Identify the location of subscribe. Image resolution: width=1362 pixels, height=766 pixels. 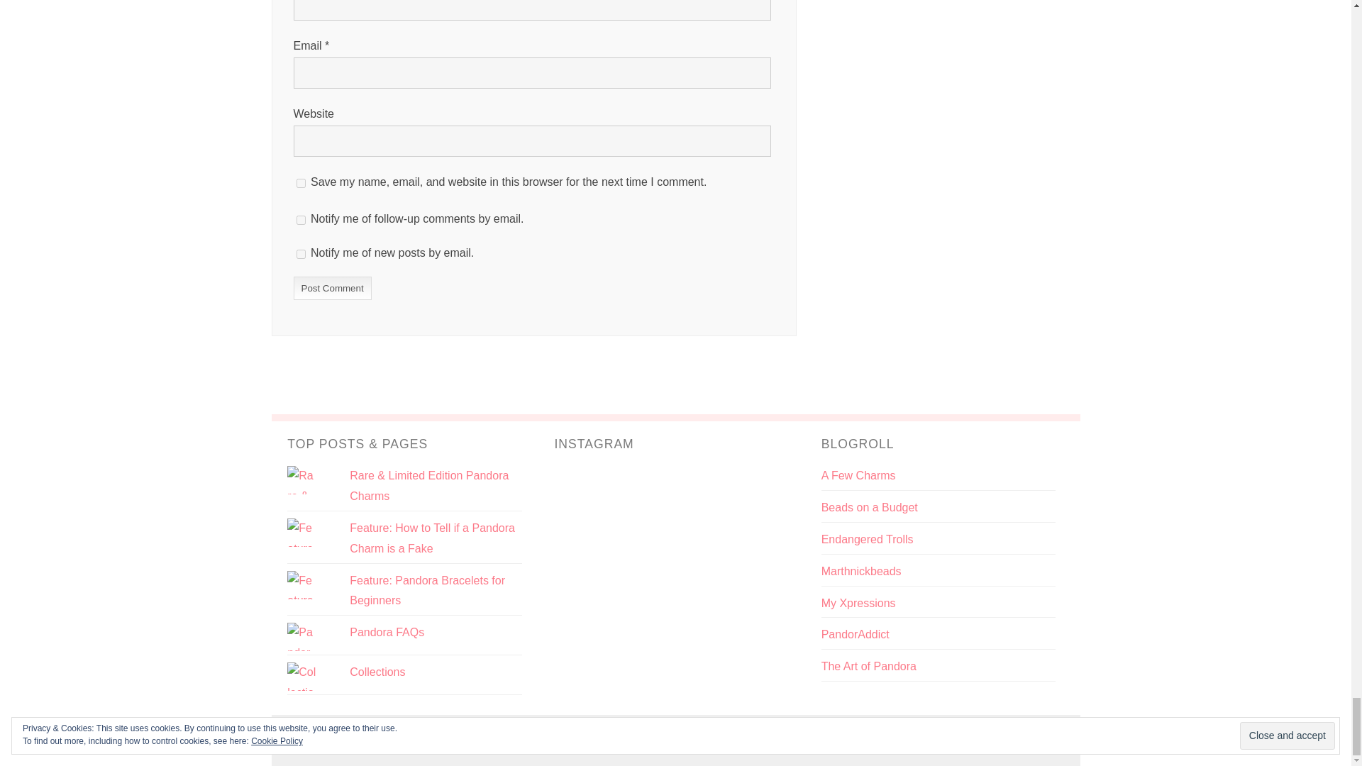
(301, 220).